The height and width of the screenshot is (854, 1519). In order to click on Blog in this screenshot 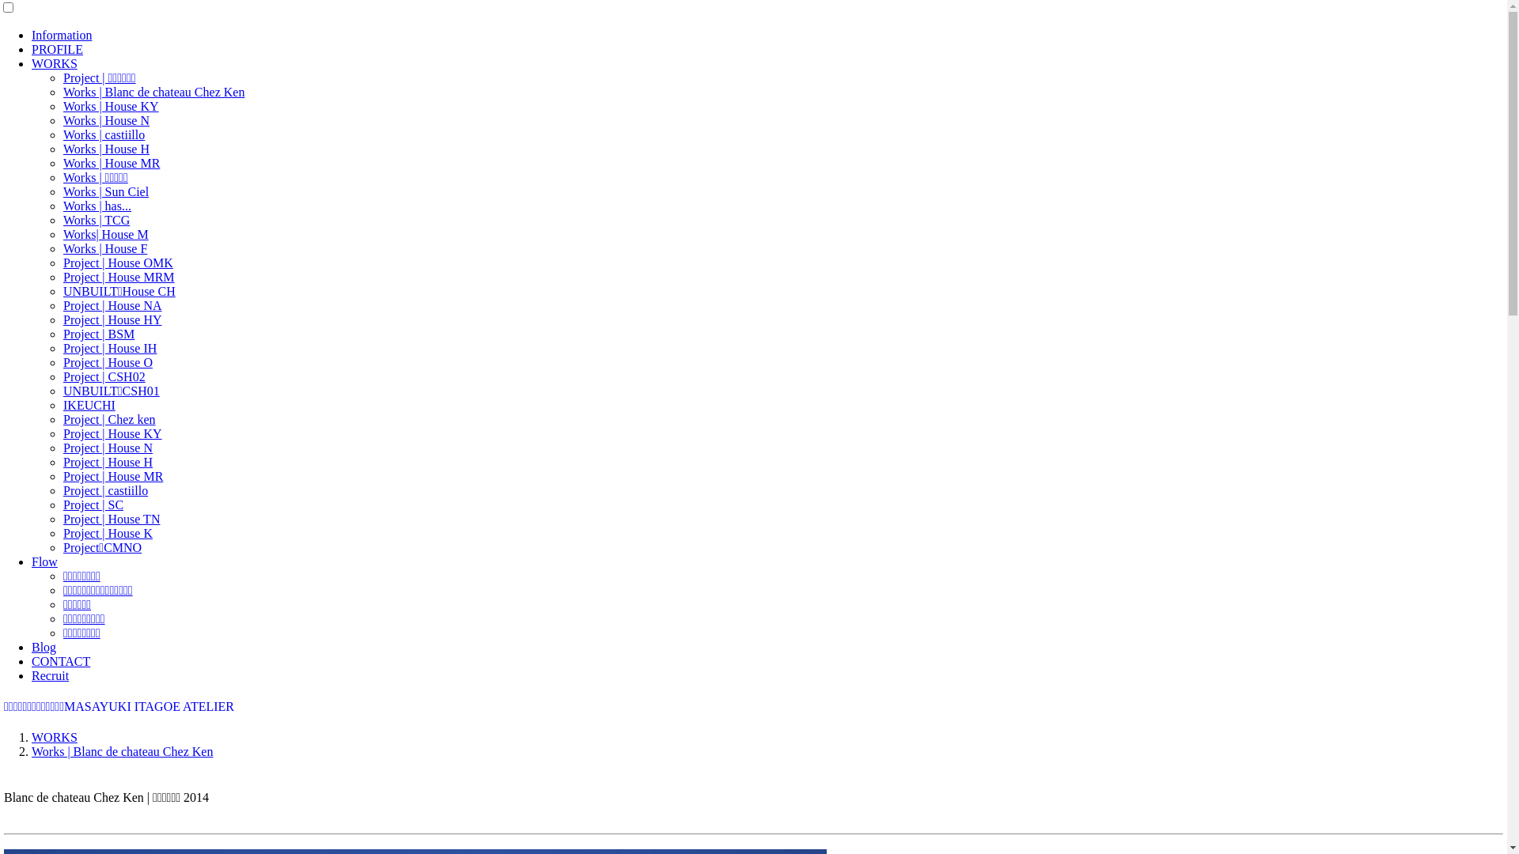, I will do `click(44, 647)`.